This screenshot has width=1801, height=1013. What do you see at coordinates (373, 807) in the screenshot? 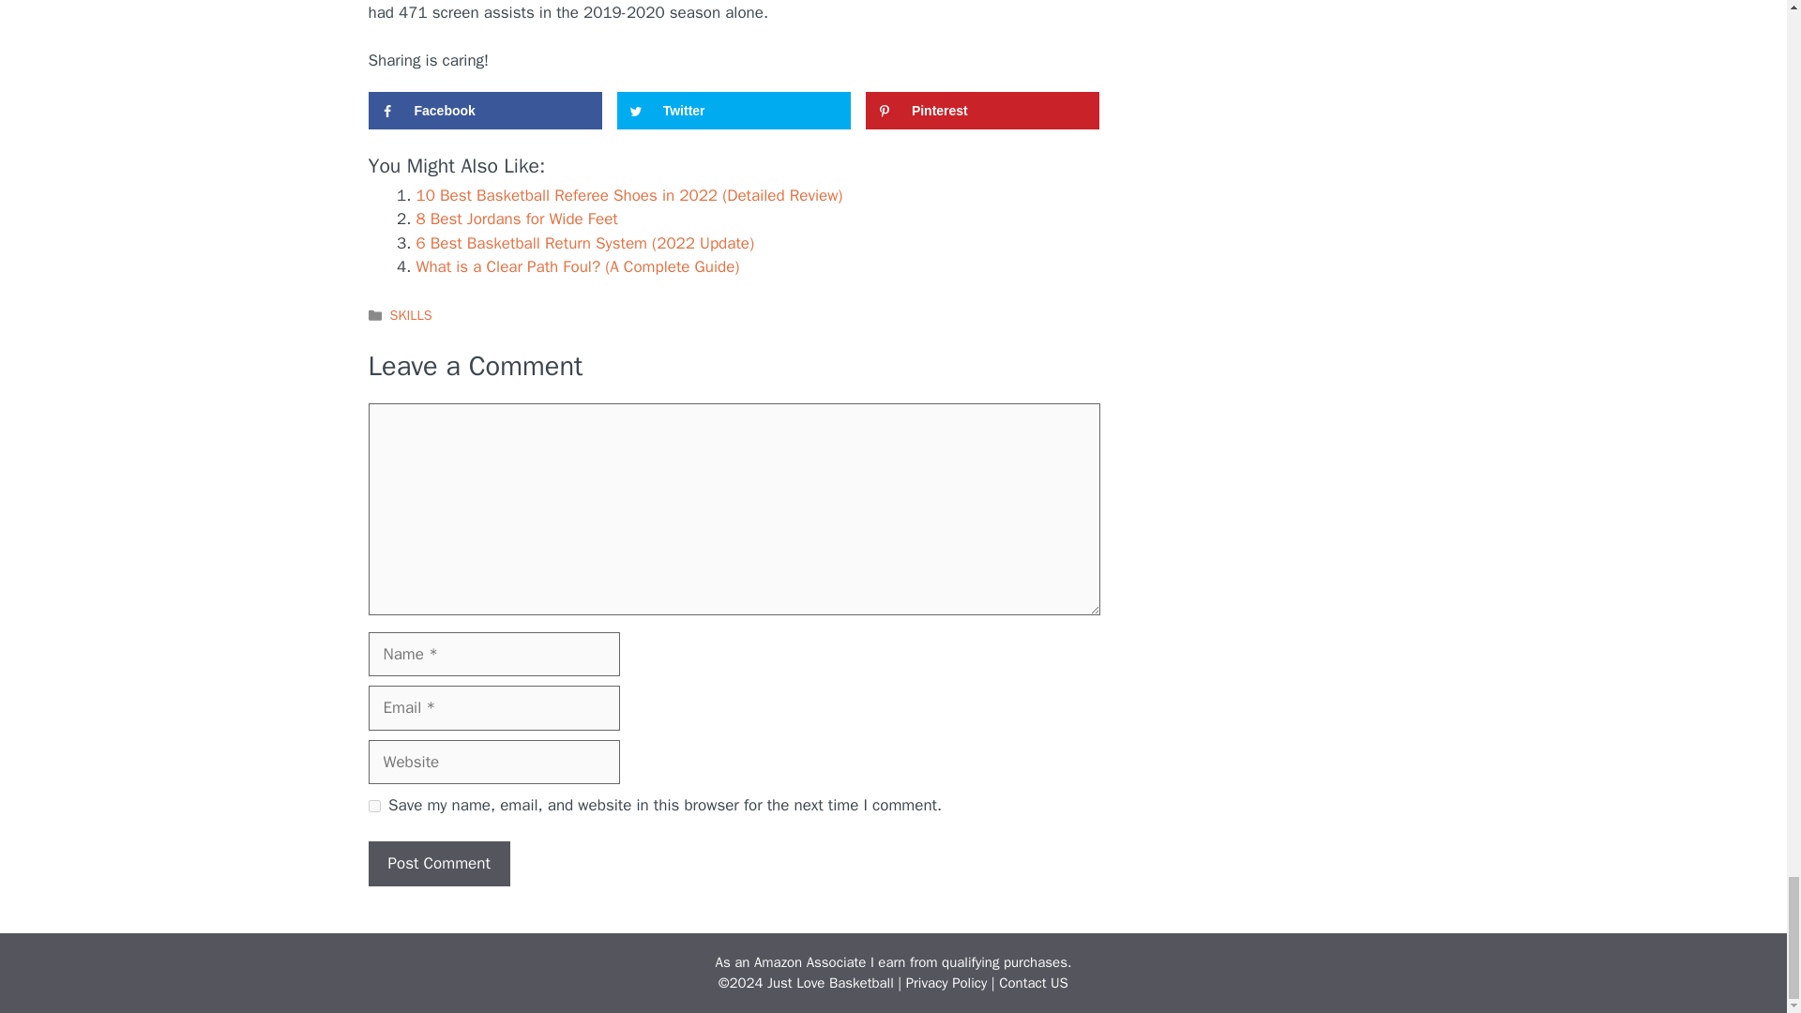
I see `yes` at bounding box center [373, 807].